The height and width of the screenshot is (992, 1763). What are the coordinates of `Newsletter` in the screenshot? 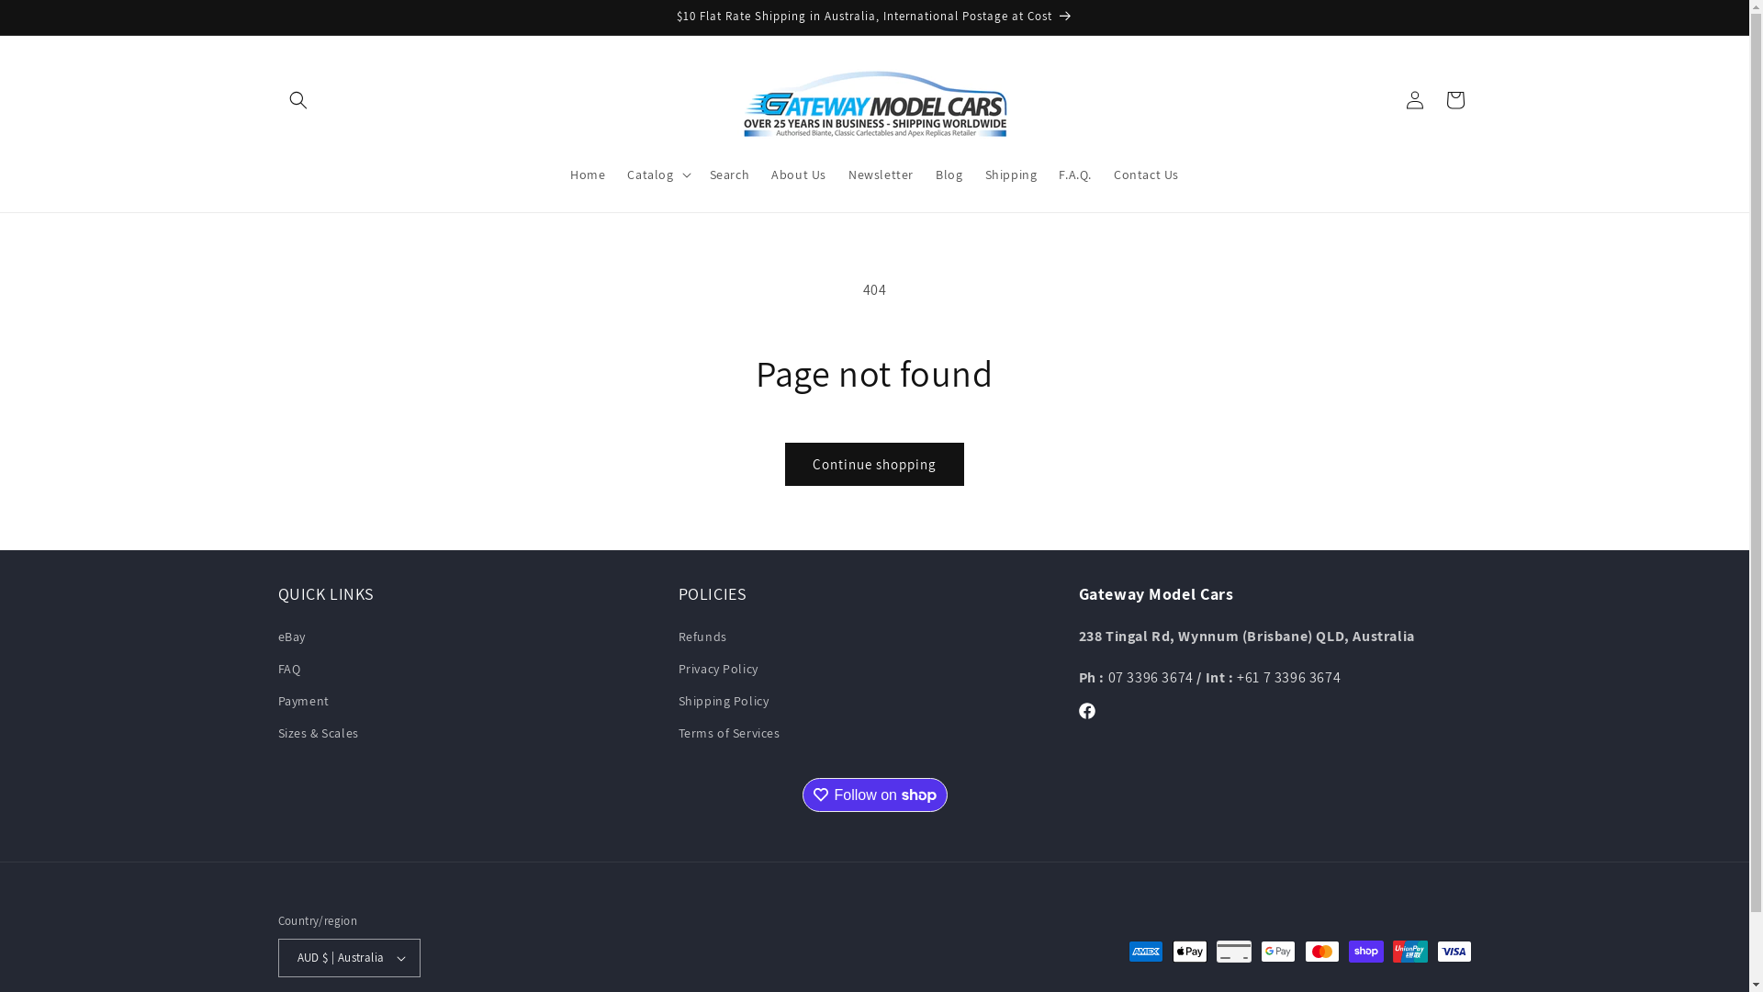 It's located at (881, 174).